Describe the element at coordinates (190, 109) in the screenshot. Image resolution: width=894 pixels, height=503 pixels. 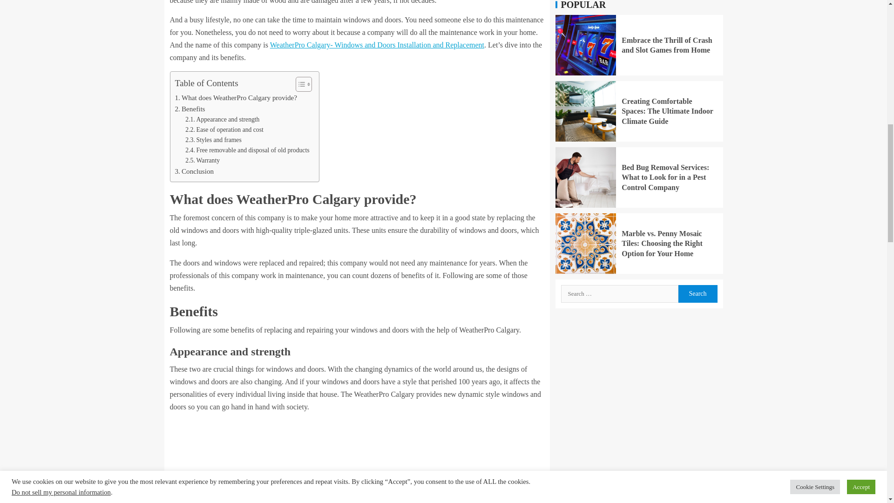
I see `Benefits` at that location.